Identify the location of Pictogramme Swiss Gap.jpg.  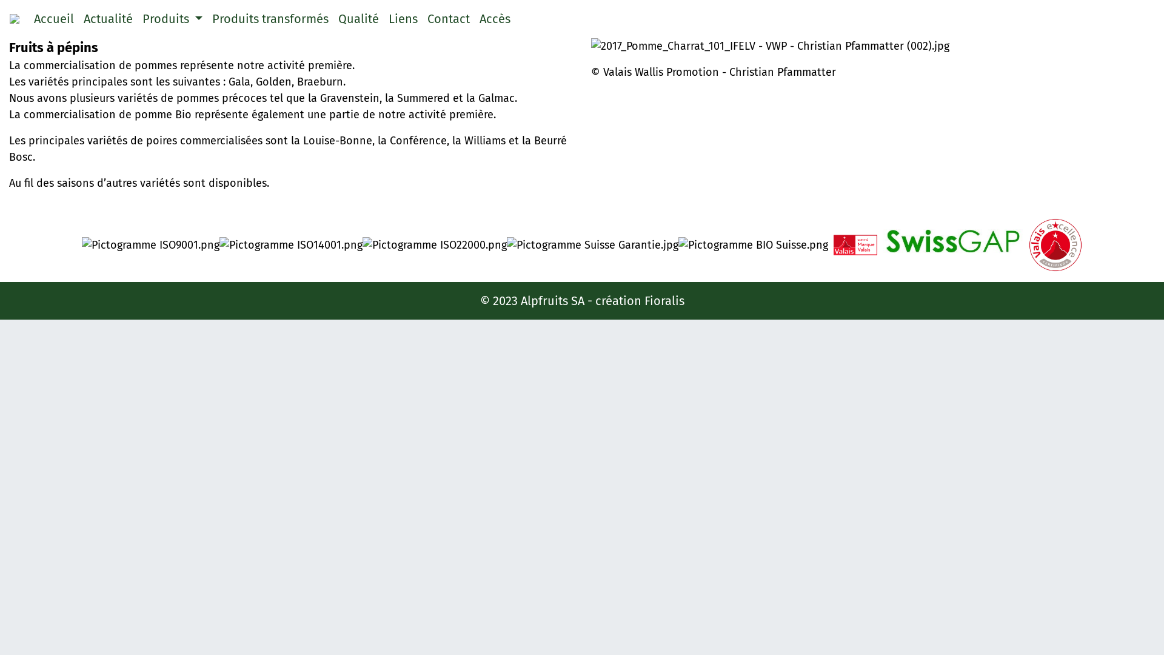
(955, 245).